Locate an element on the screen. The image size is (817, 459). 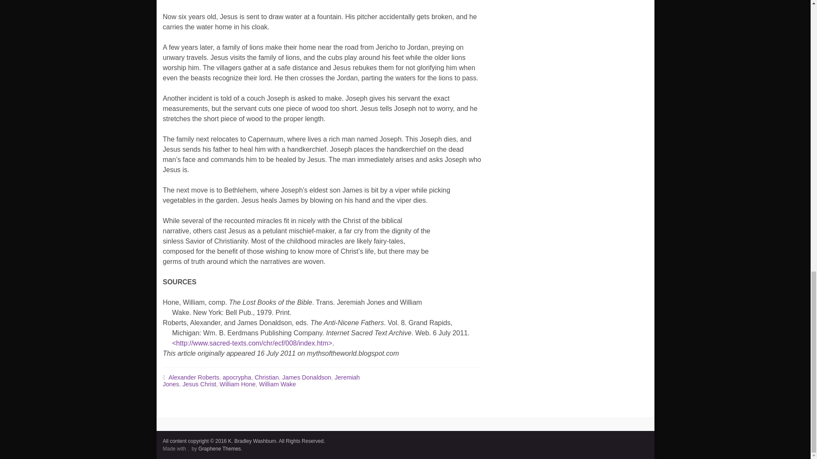
James Donaldson is located at coordinates (306, 377).